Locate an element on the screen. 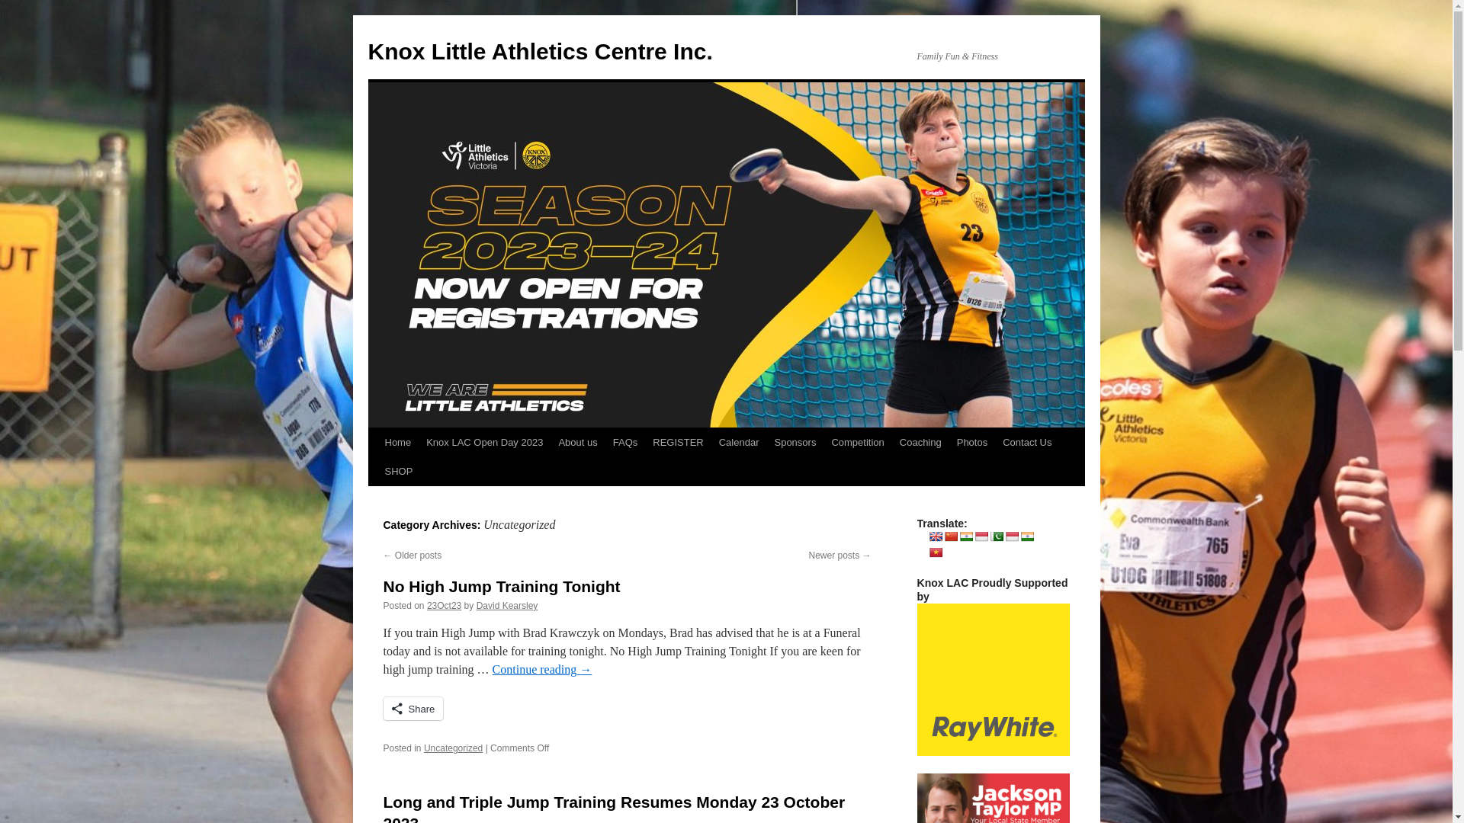  Hindi is located at coordinates (966, 536).